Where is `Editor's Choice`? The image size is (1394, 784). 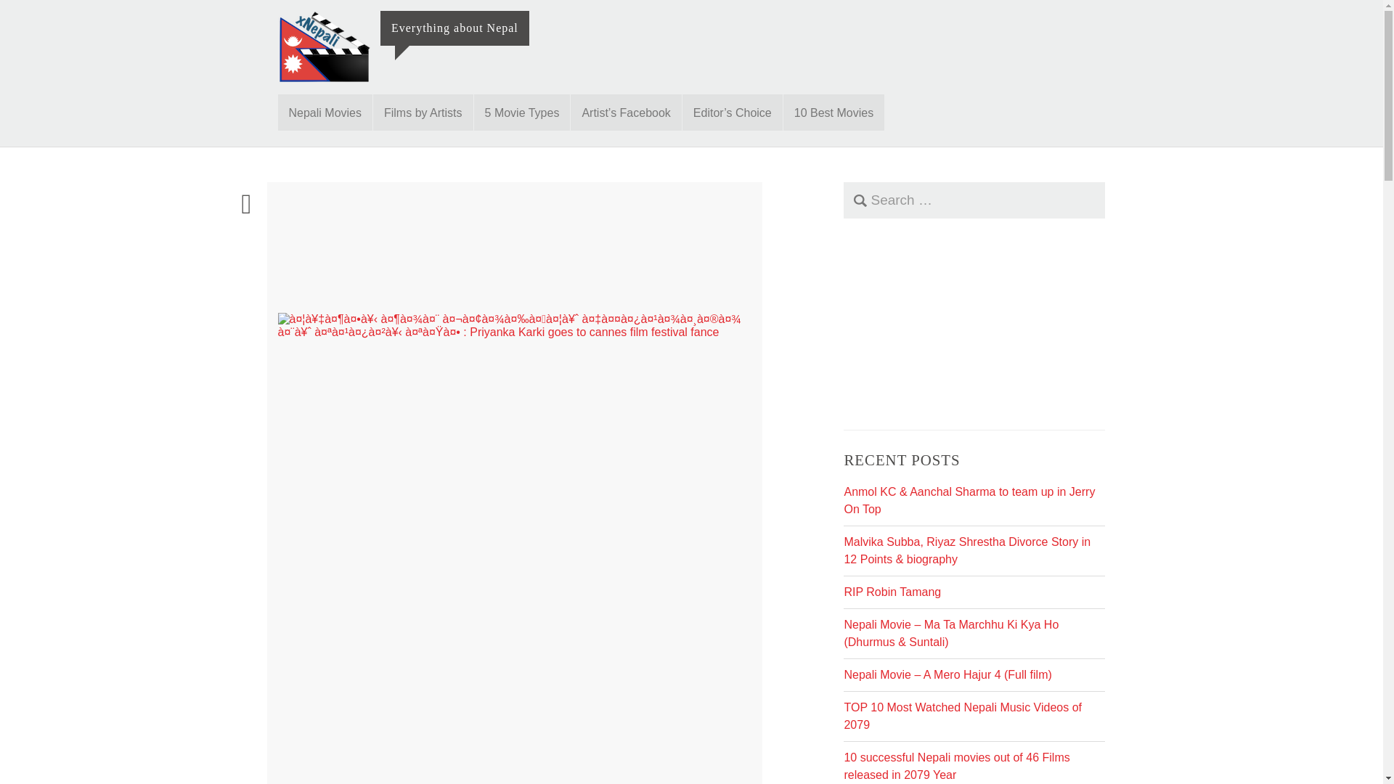
Editor's Choice is located at coordinates (732, 112).